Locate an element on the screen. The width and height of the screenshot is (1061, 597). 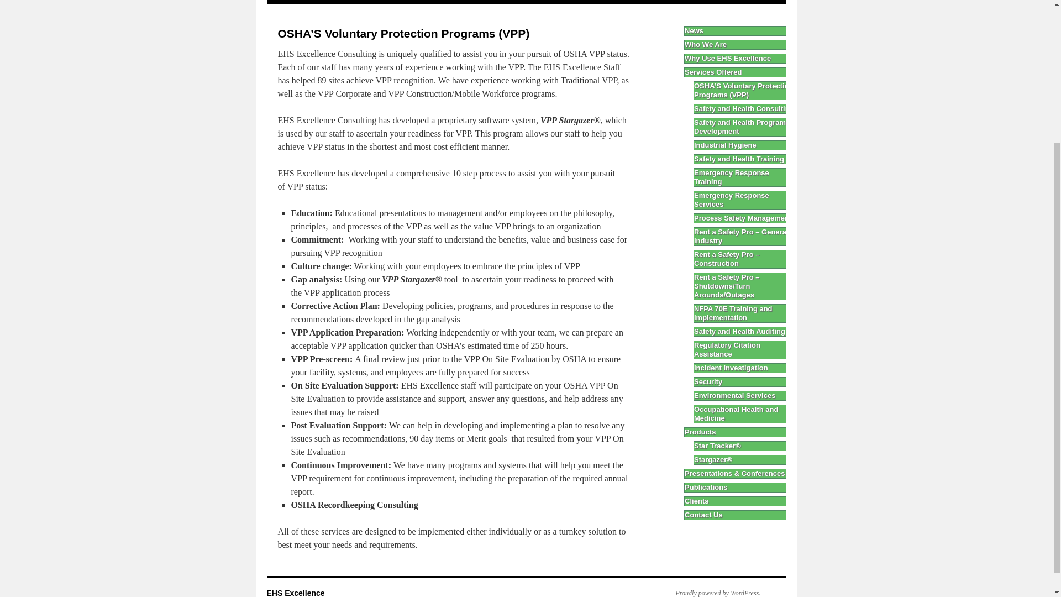
Safety and Health Program Development is located at coordinates (745, 127).